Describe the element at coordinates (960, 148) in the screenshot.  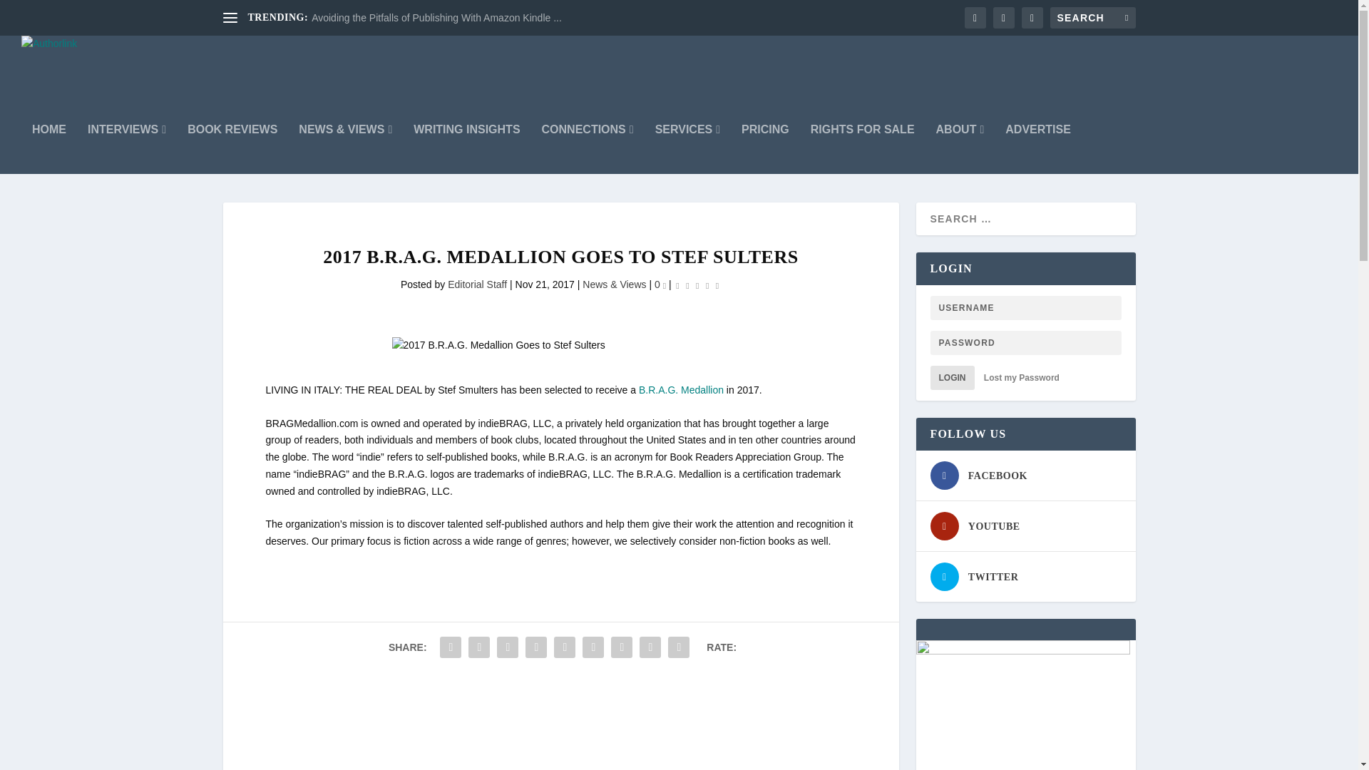
I see `ABOUT` at that location.